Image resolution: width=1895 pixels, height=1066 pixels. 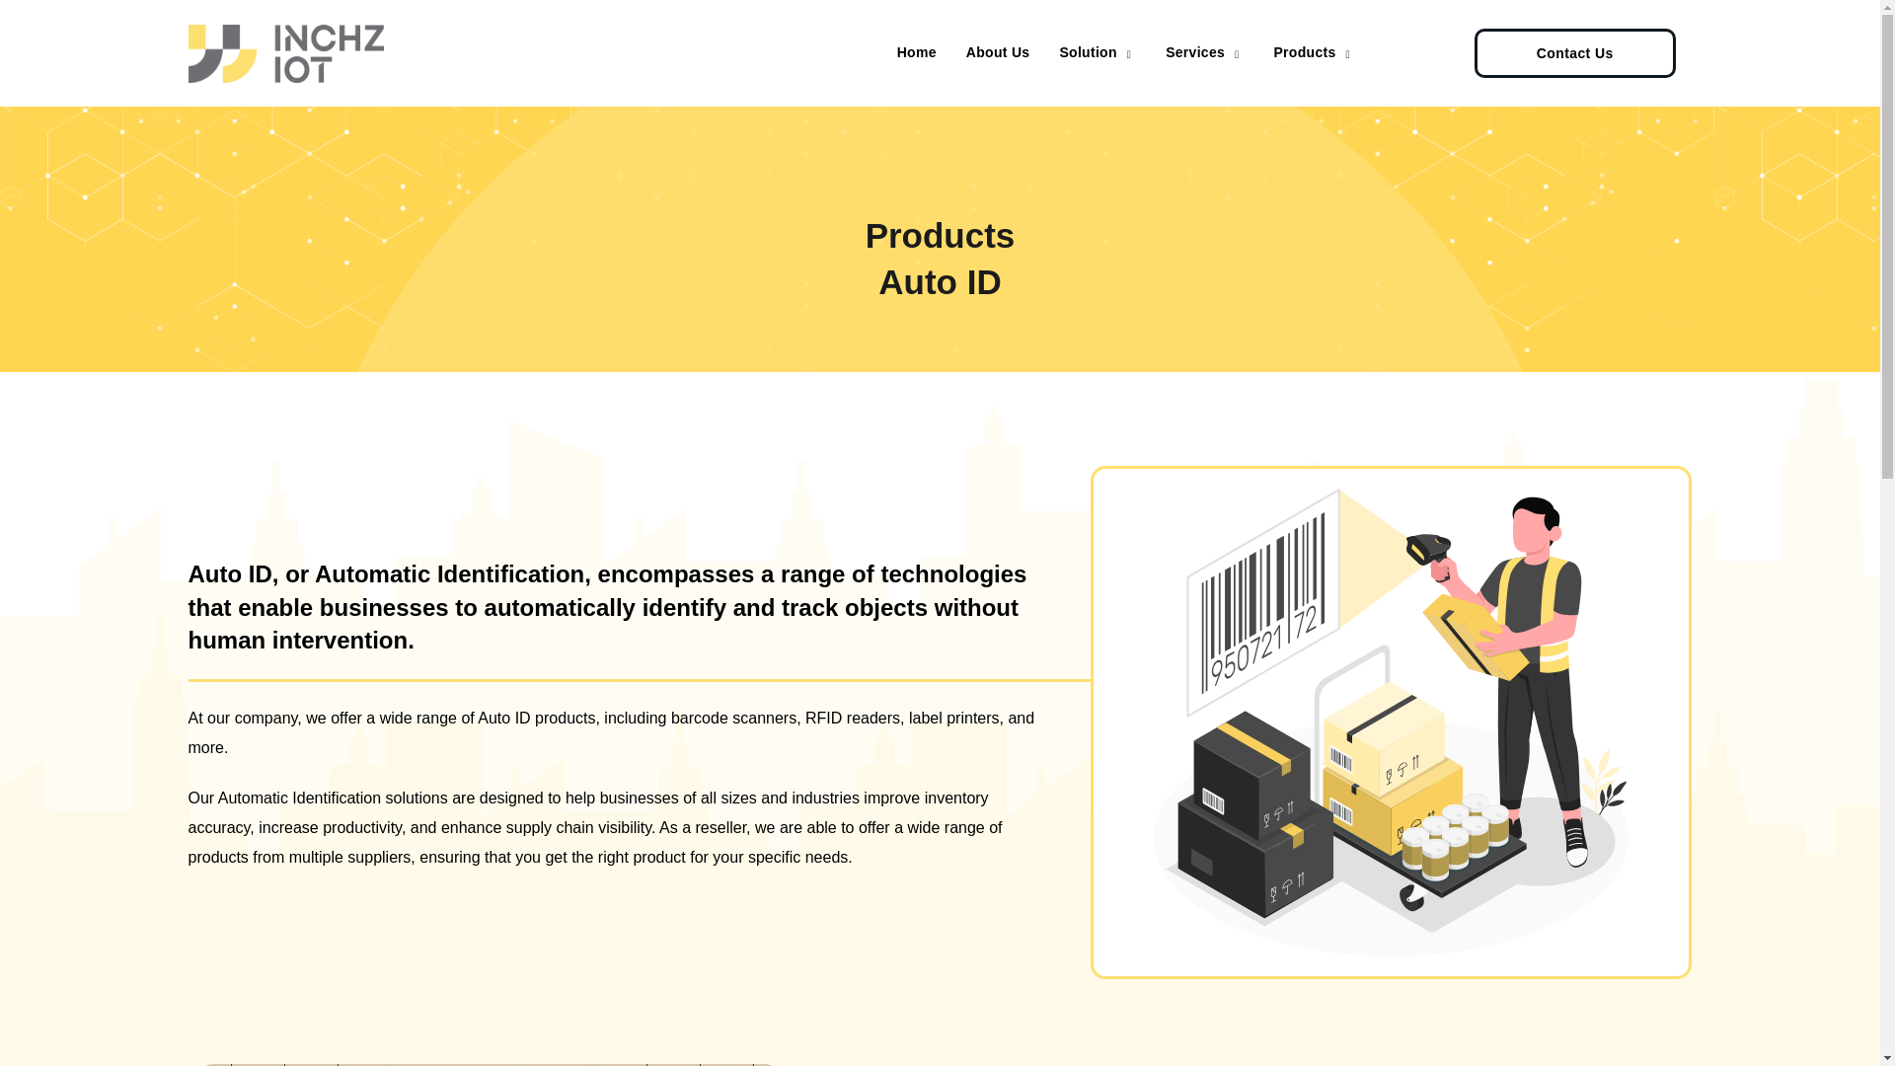 What do you see at coordinates (1204, 53) in the screenshot?
I see `Services` at bounding box center [1204, 53].